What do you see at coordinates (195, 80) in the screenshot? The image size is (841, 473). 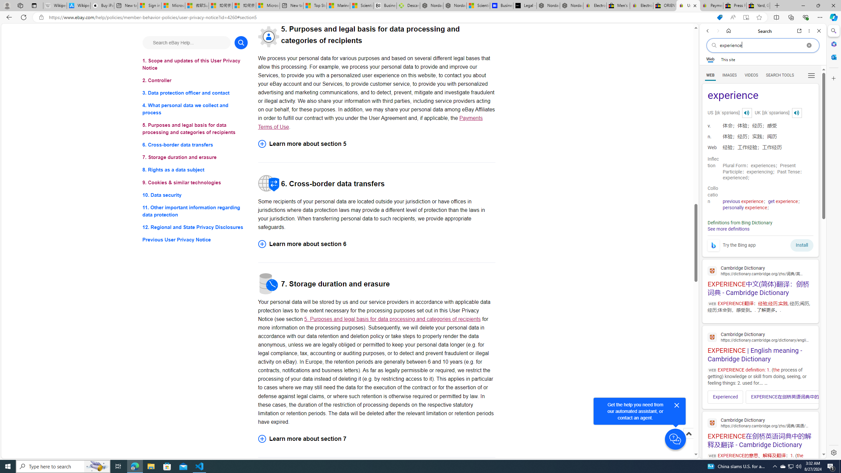 I see `2. Controller` at bounding box center [195, 80].